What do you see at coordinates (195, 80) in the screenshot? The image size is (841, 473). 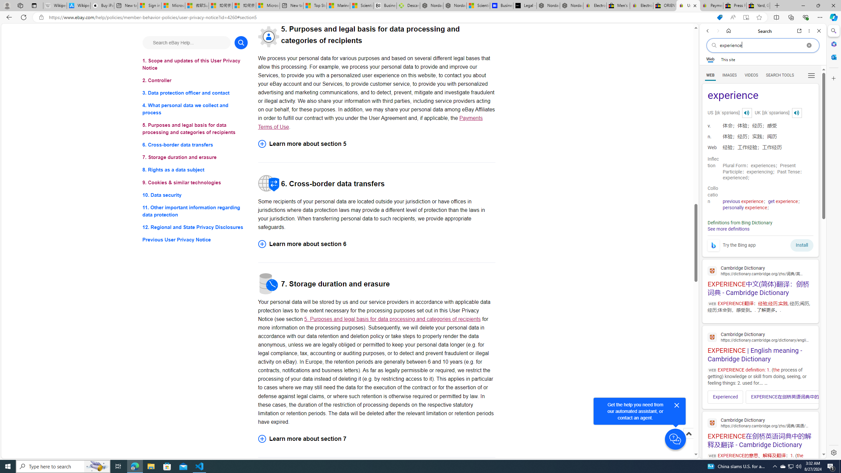 I see `2. Controller` at bounding box center [195, 80].